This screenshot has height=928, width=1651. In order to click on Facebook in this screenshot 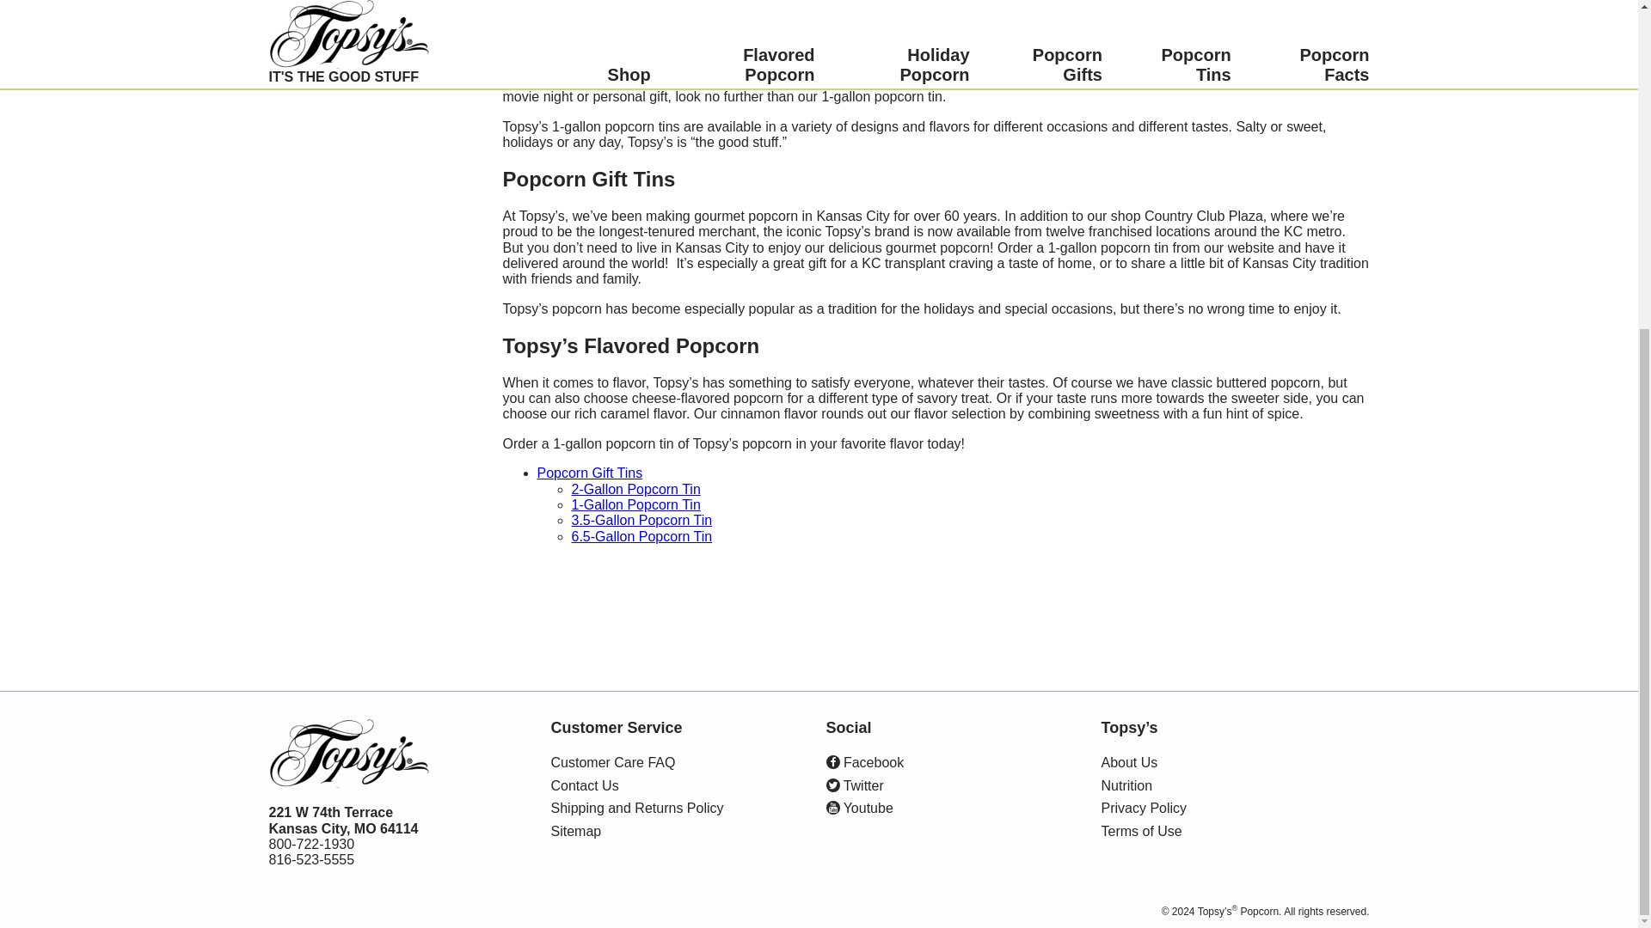, I will do `click(864, 763)`.